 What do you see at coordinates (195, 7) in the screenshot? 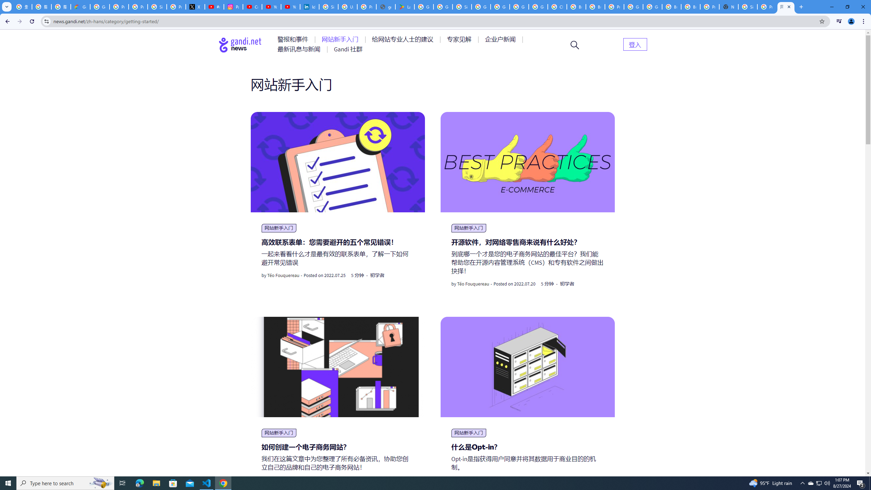
I see `X` at bounding box center [195, 7].